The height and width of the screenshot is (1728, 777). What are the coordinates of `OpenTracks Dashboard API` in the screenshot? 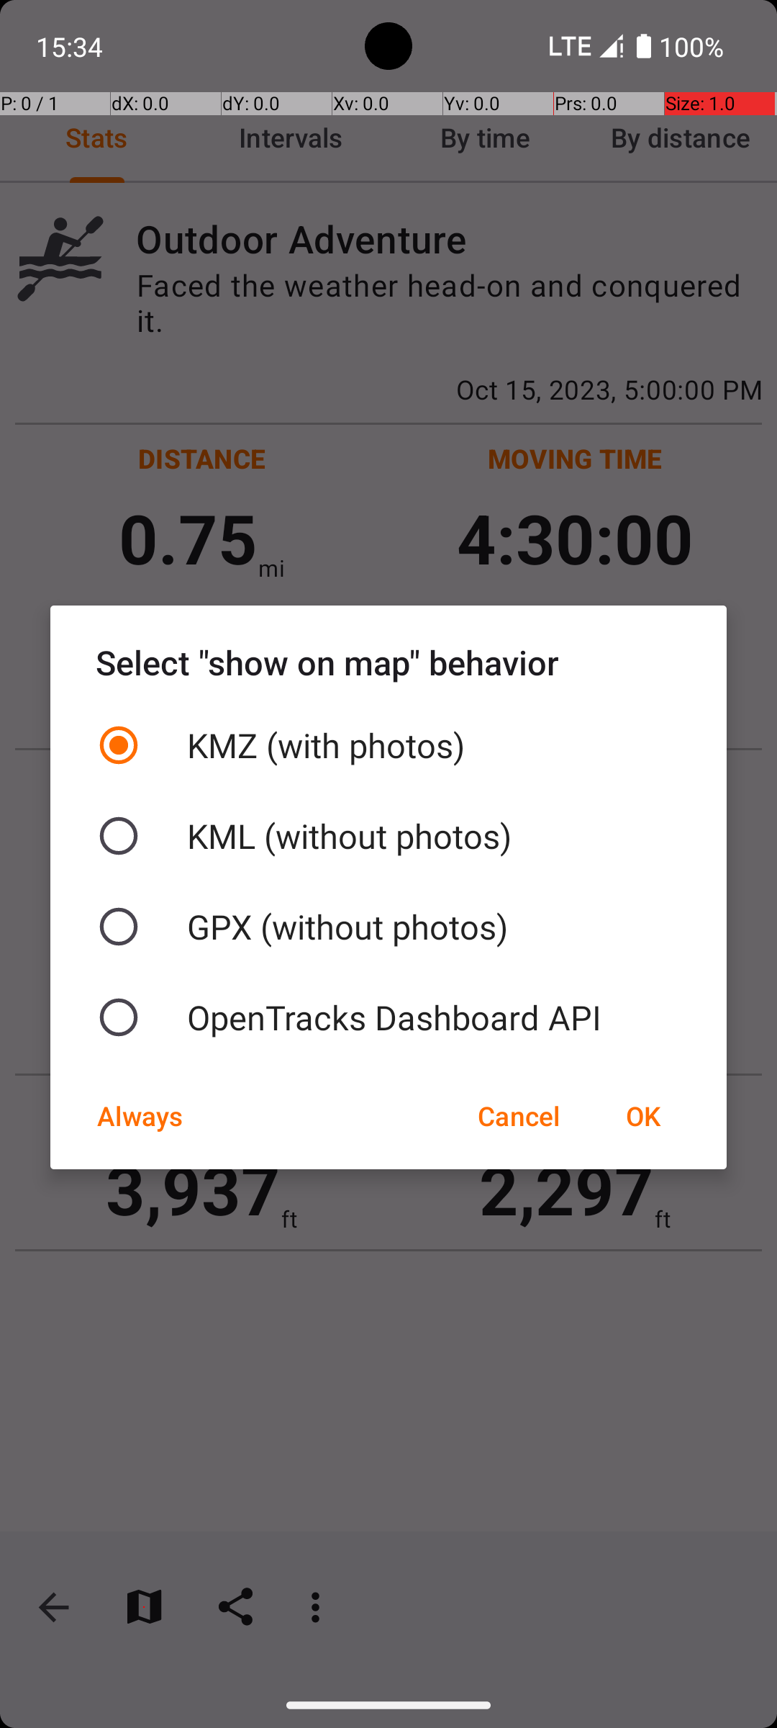 It's located at (388, 1017).